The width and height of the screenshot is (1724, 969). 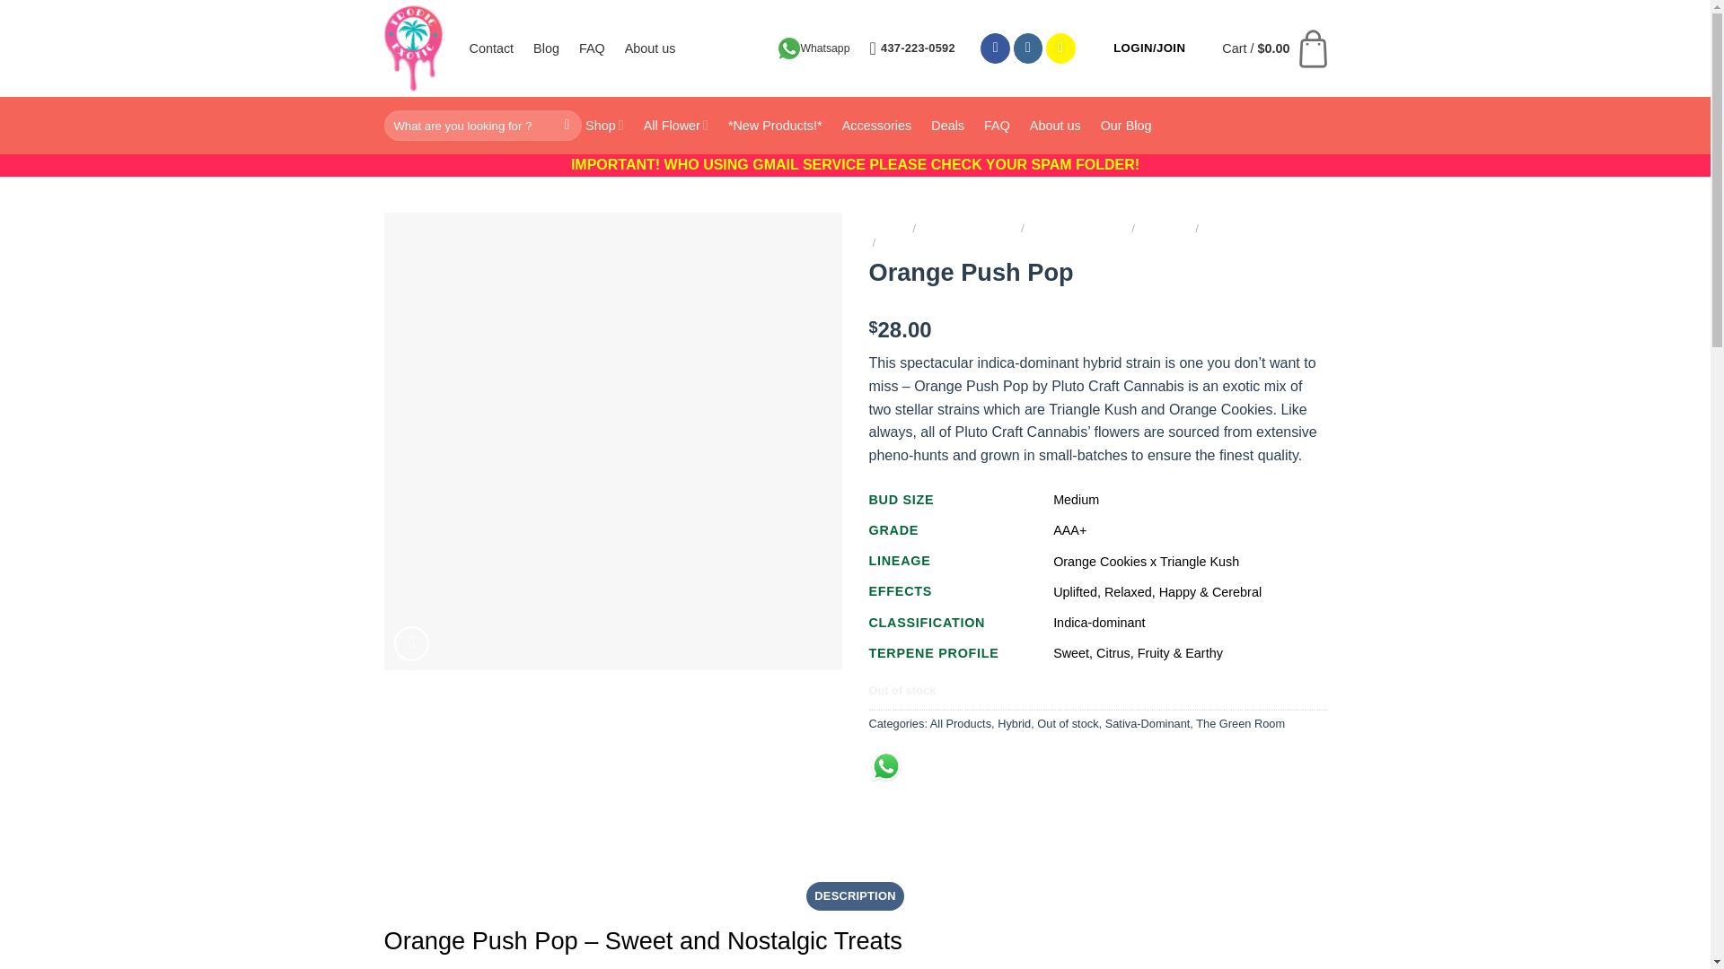 What do you see at coordinates (1273, 48) in the screenshot?
I see `Cart` at bounding box center [1273, 48].